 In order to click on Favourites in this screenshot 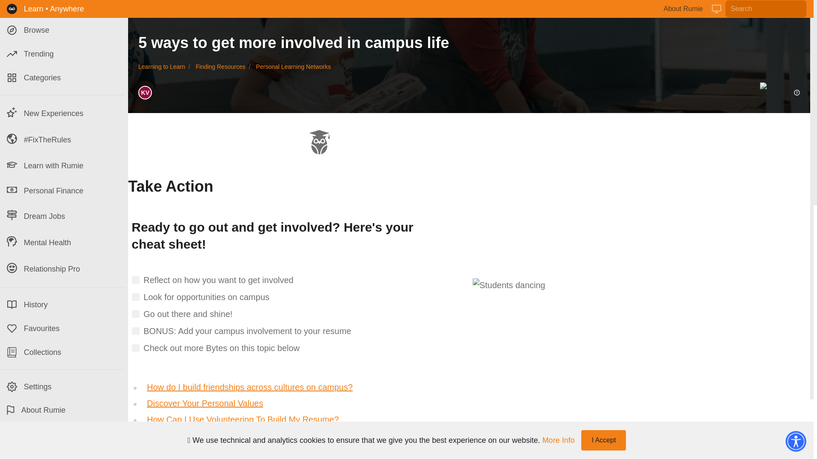, I will do `click(62, 329)`.